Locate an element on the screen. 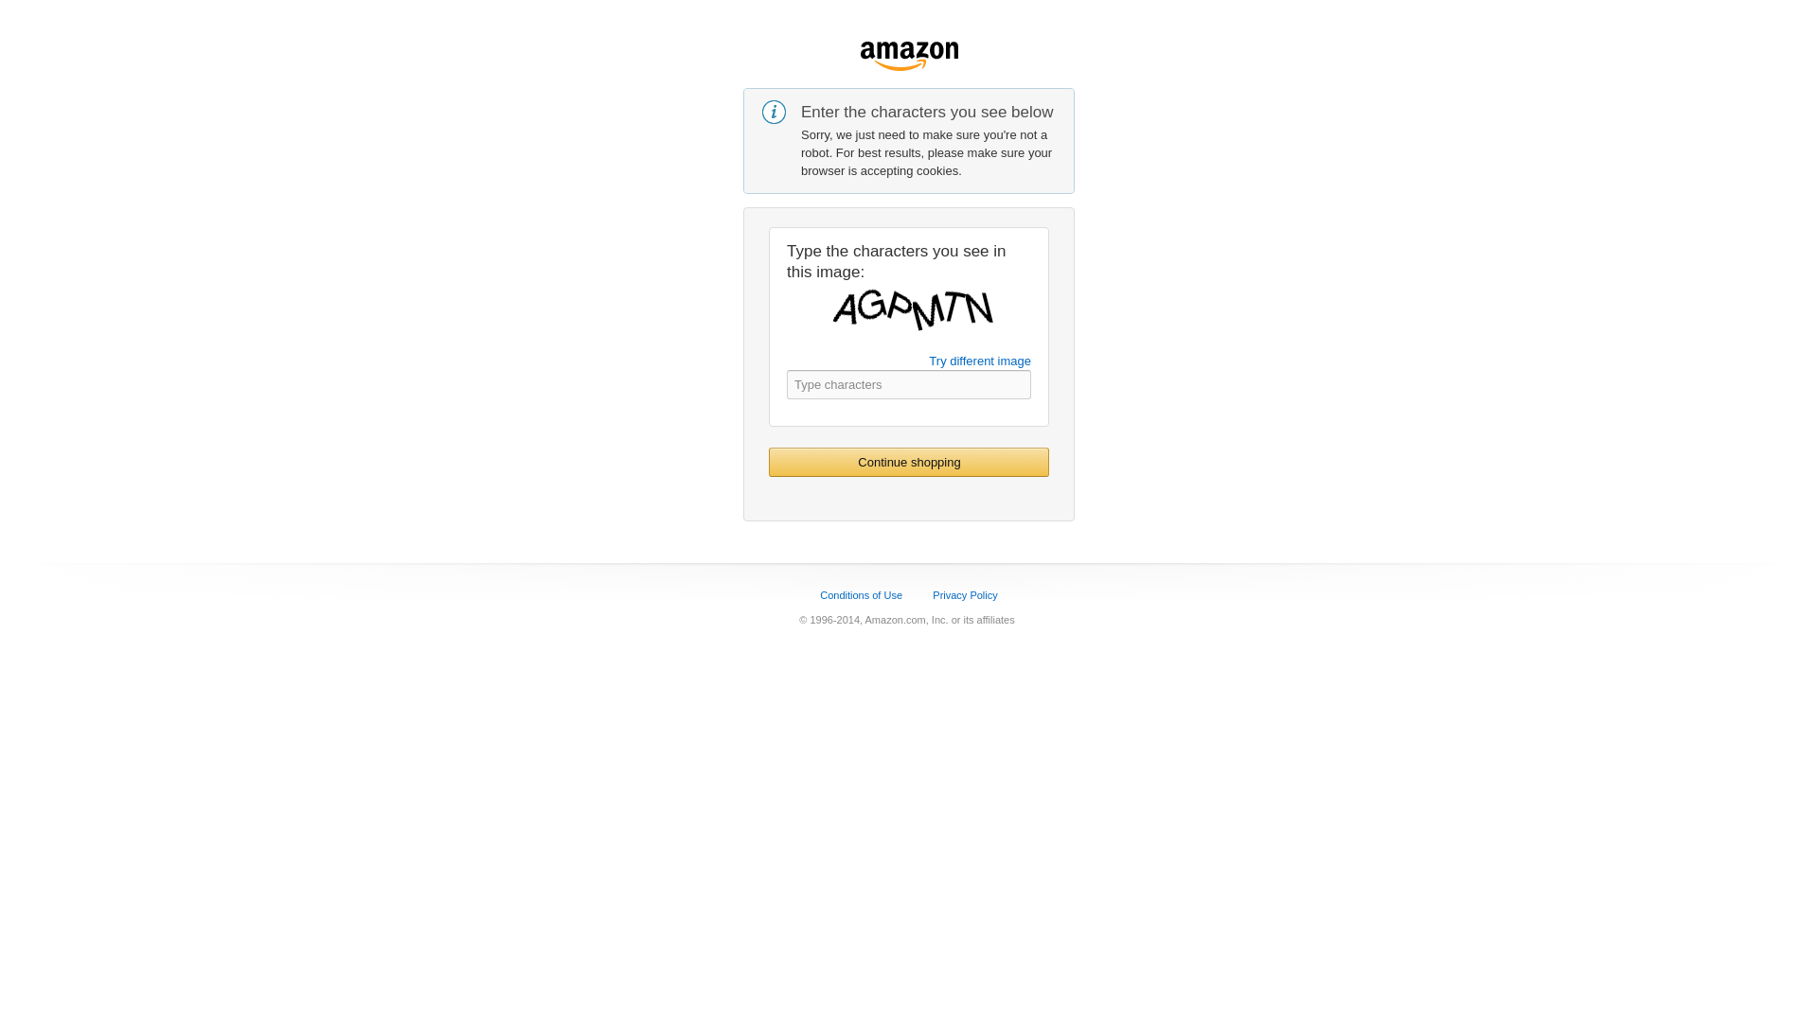 The image size is (1818, 1022). Conditions of Use is located at coordinates (860, 595).